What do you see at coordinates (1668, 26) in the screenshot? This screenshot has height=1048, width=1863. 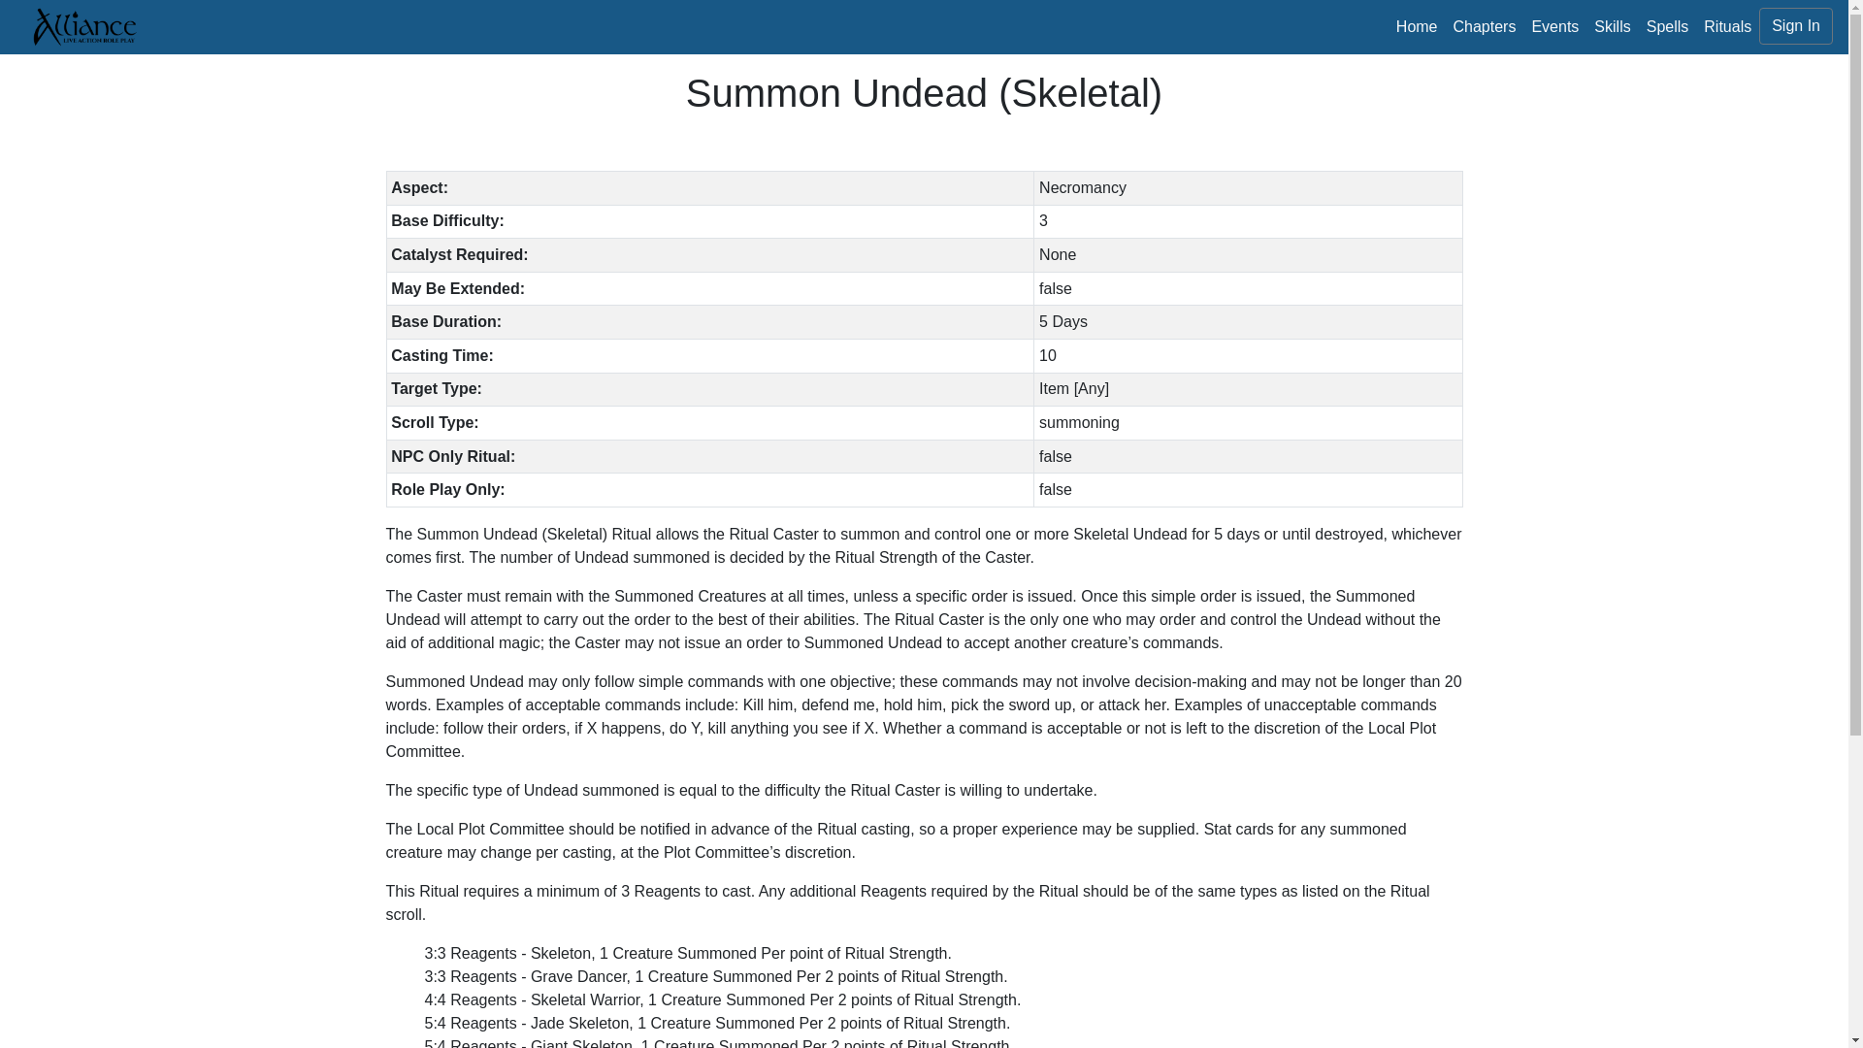 I see `Spells` at bounding box center [1668, 26].